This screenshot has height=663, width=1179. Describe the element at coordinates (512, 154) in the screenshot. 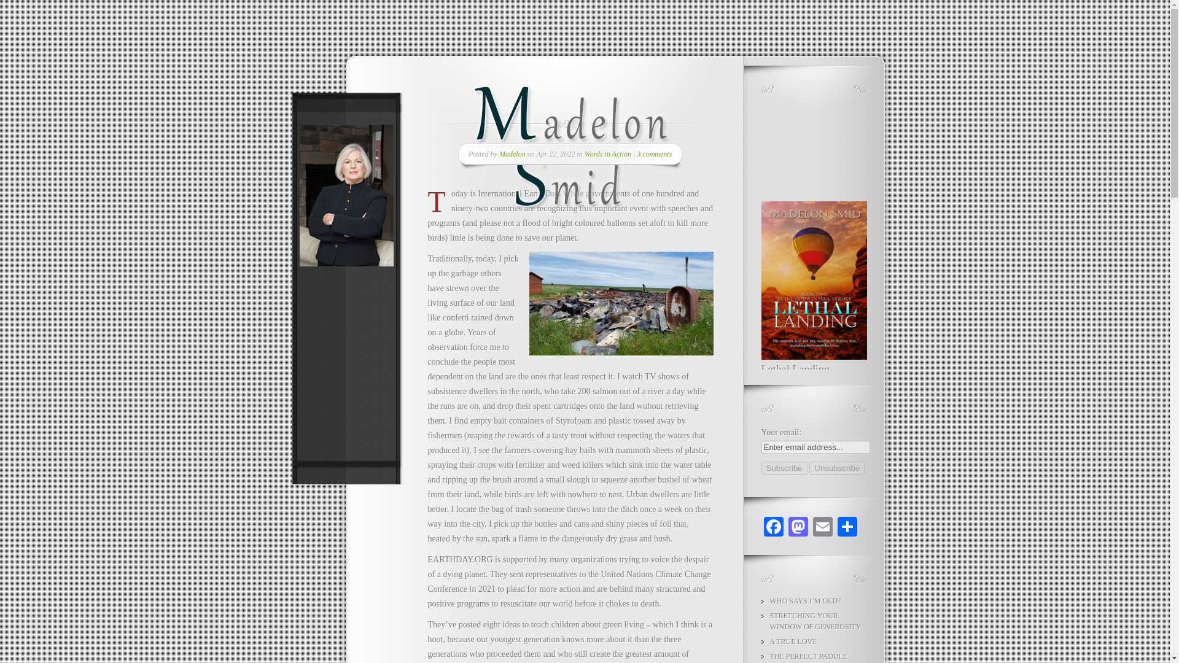

I see `Posts by Madelon` at that location.